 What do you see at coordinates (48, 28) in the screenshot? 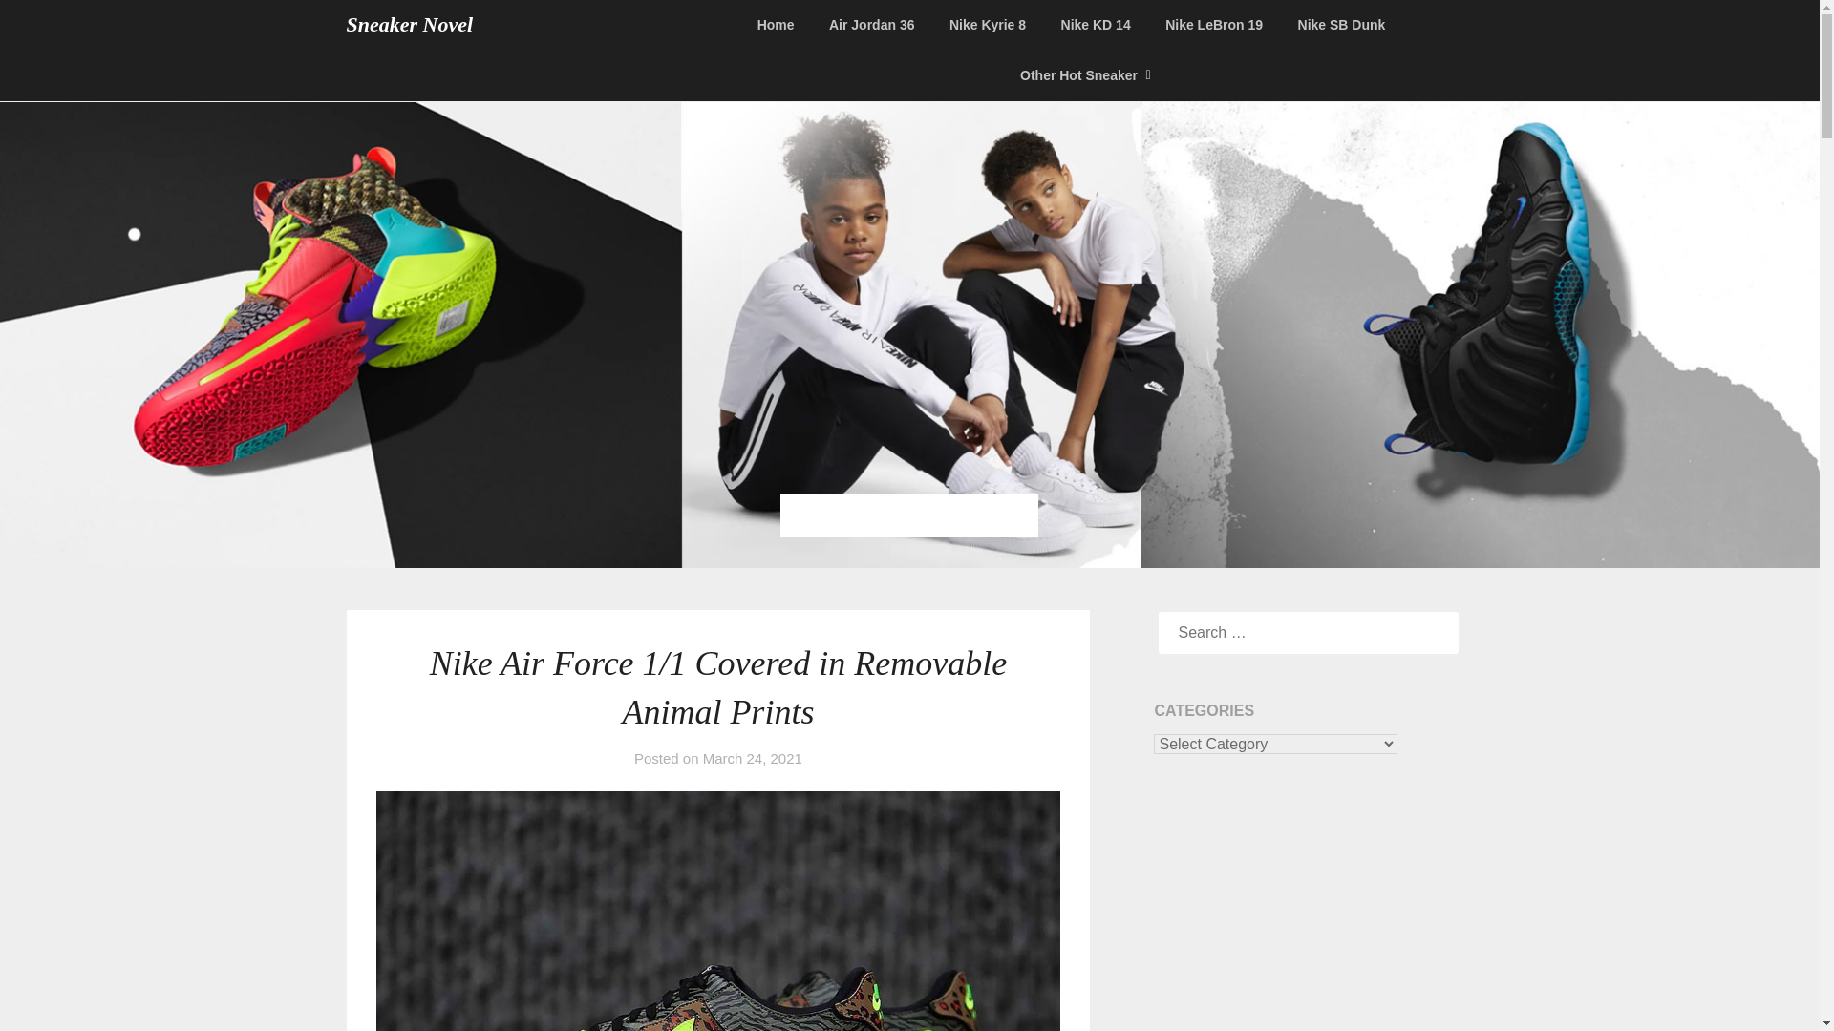
I see `Search` at bounding box center [48, 28].